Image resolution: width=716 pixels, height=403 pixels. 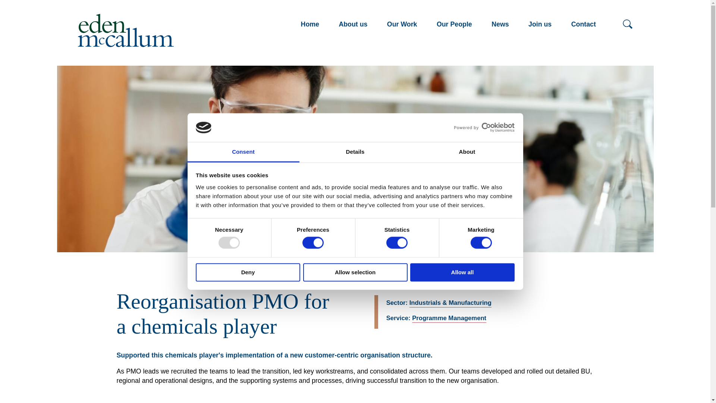 What do you see at coordinates (243, 152) in the screenshot?
I see `Consent` at bounding box center [243, 152].